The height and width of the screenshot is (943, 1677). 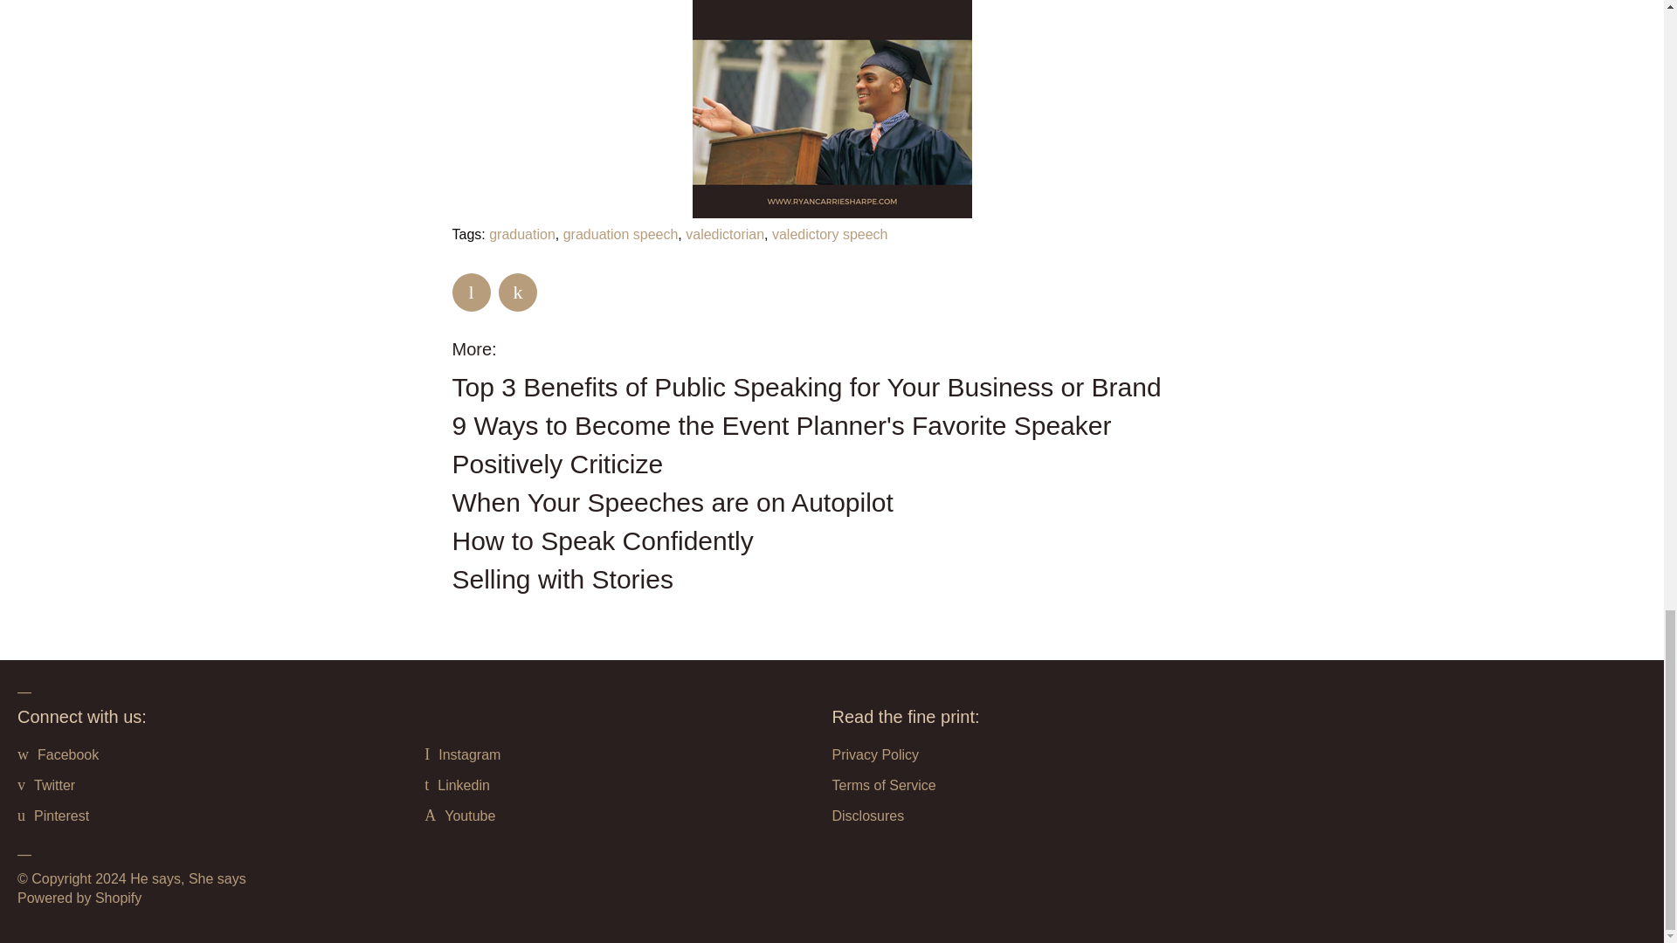 I want to click on How to Speak Confidently, so click(x=603, y=540).